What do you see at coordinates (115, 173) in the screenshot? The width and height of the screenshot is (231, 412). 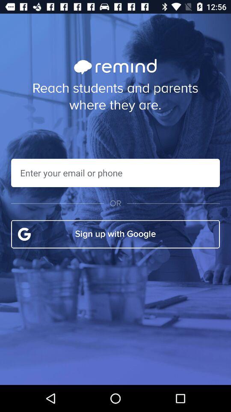 I see `enter text` at bounding box center [115, 173].